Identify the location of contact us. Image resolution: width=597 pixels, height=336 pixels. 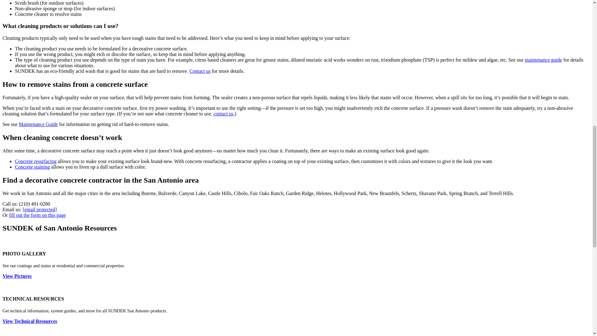
(223, 114).